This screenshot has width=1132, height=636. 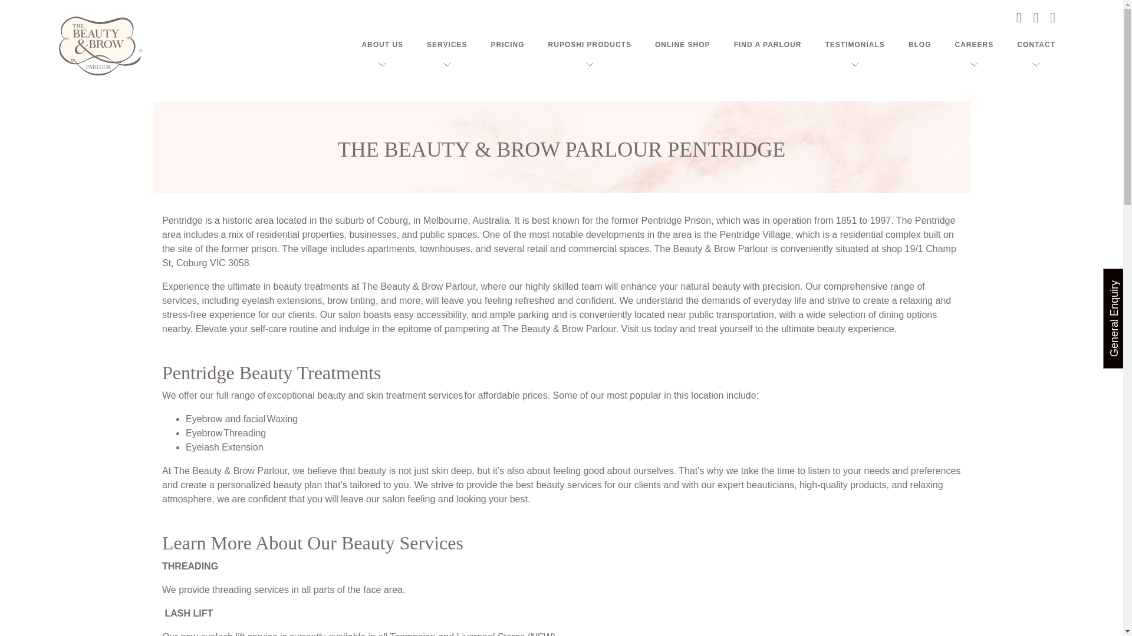 I want to click on TESTIMONIALS, so click(x=855, y=45).